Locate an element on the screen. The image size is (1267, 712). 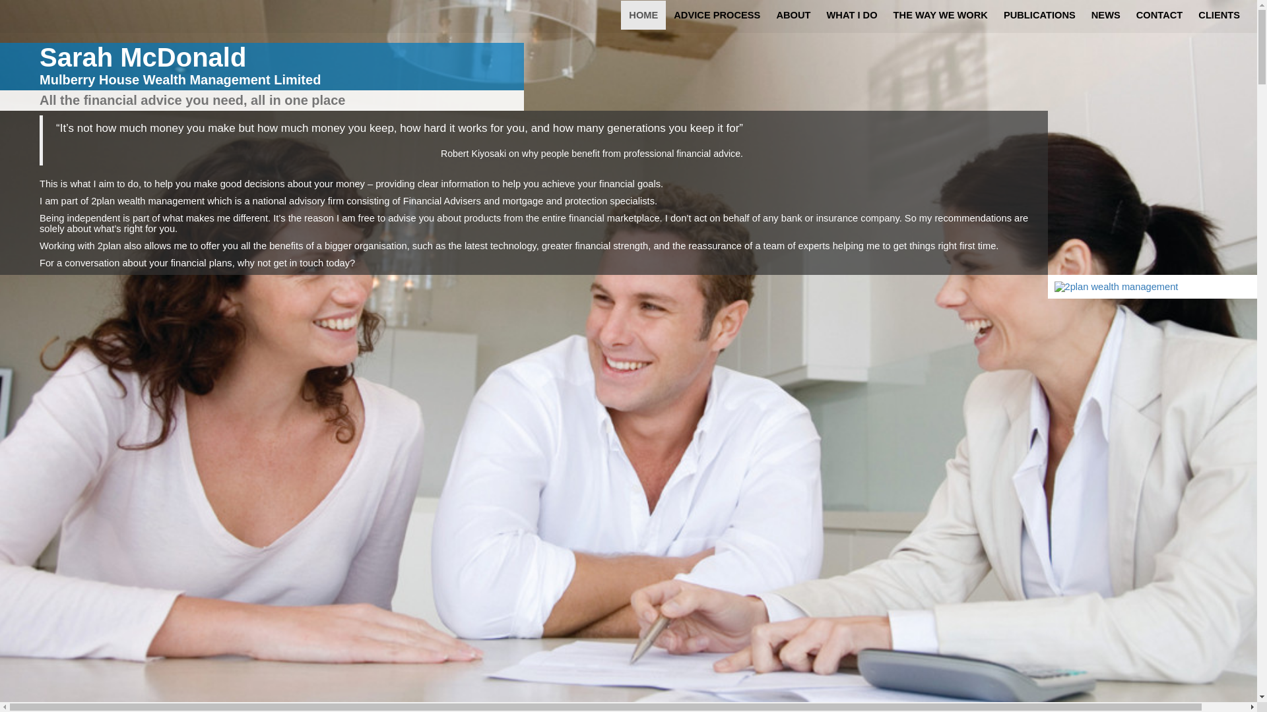
CLIENTS is located at coordinates (1219, 15).